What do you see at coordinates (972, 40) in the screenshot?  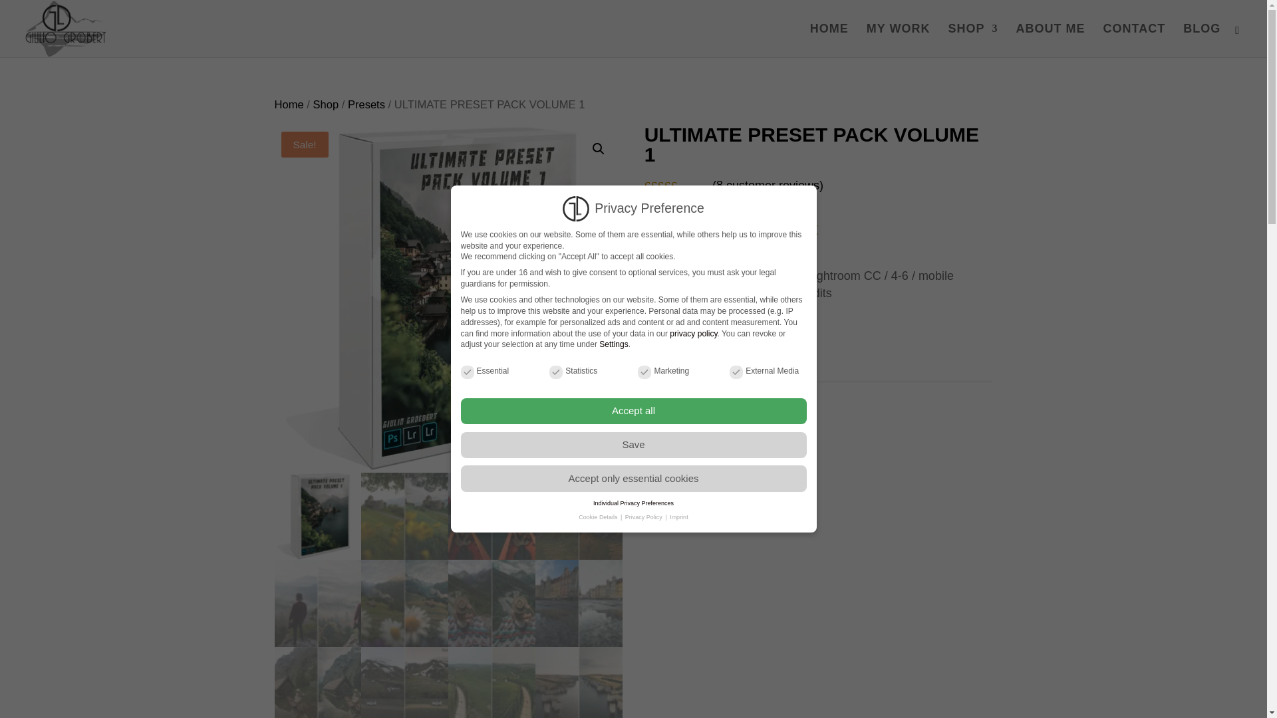 I see `SHOP` at bounding box center [972, 40].